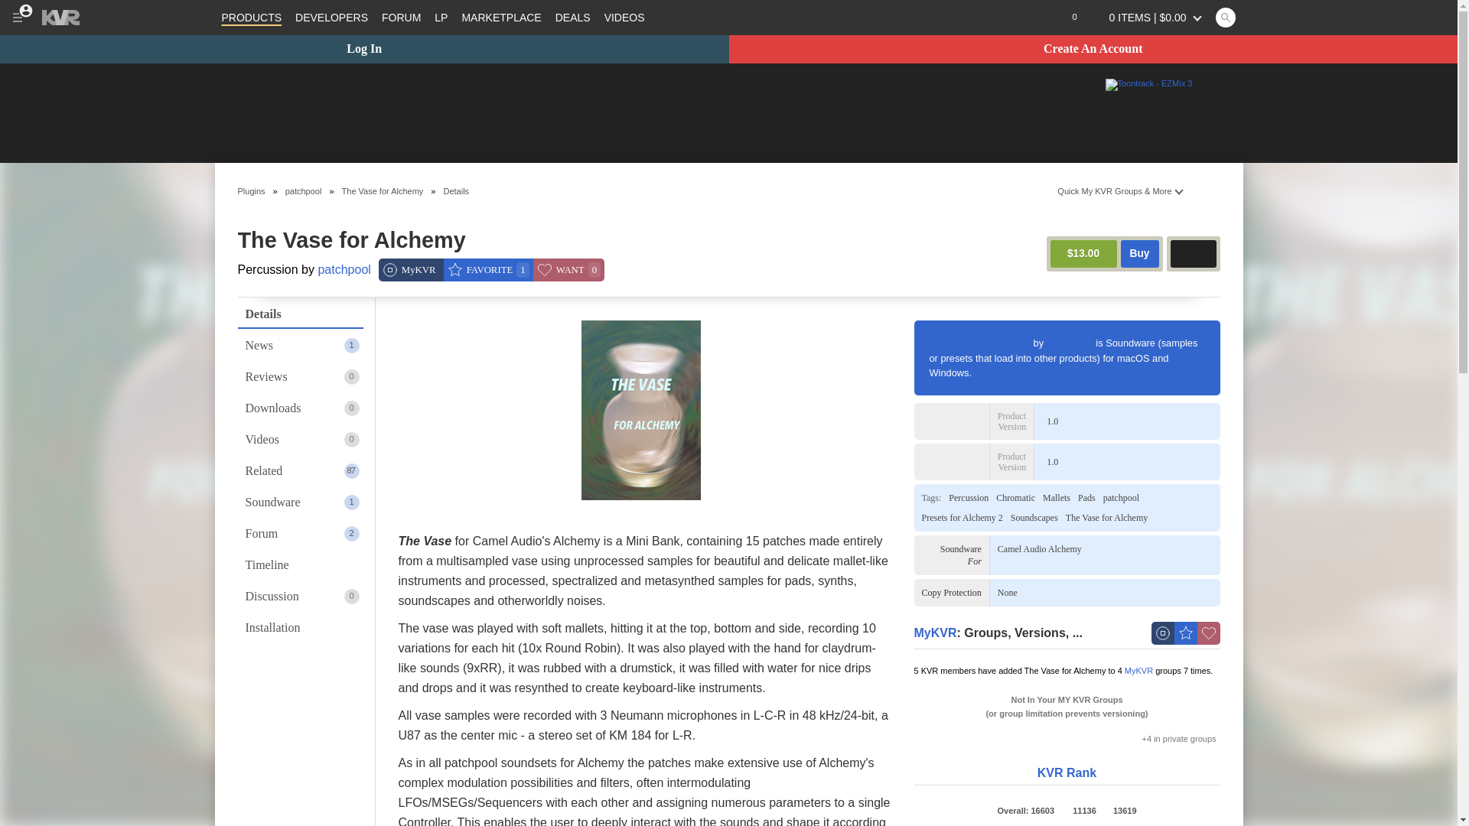  What do you see at coordinates (1148, 84) in the screenshot?
I see `Toontrack - EZMix 3` at bounding box center [1148, 84].